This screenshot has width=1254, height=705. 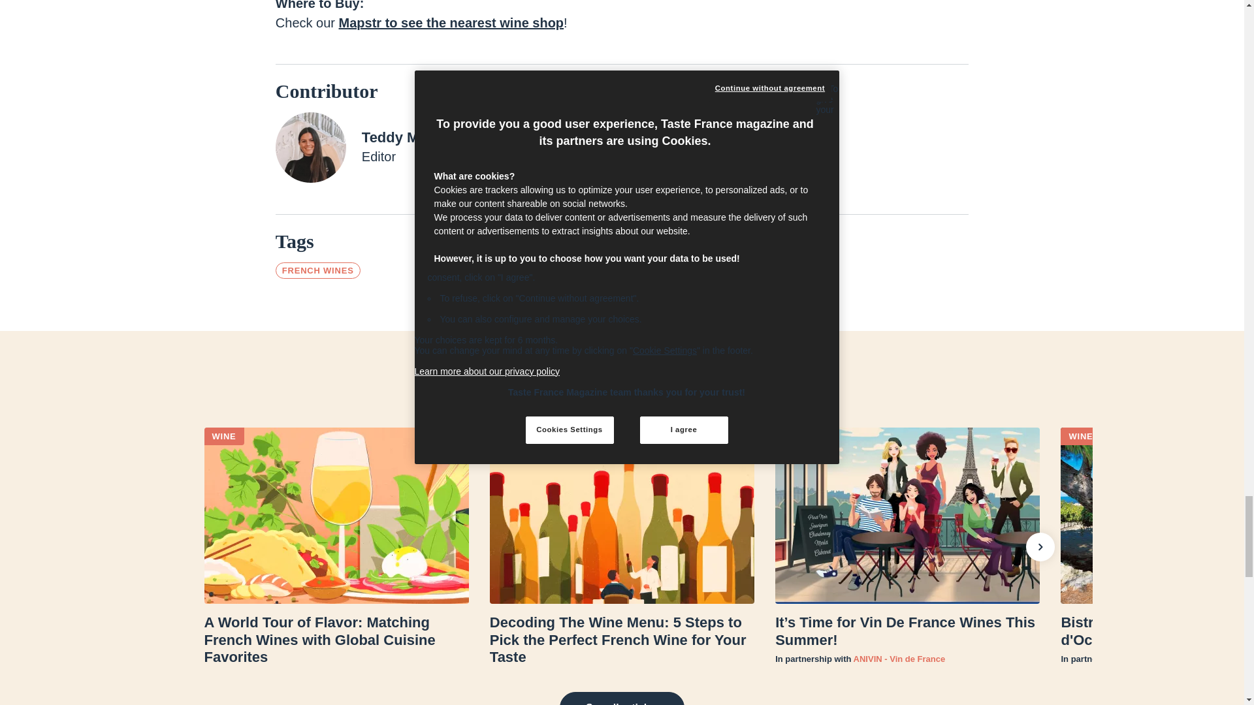 What do you see at coordinates (509, 436) in the screenshot?
I see `WINE` at bounding box center [509, 436].